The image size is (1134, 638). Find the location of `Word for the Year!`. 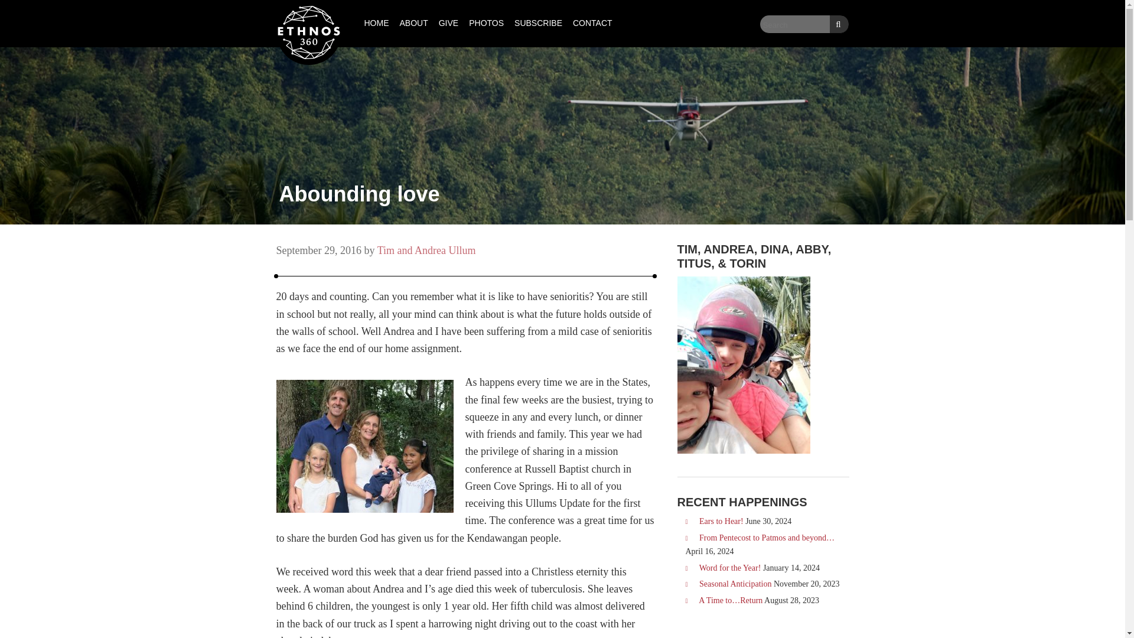

Word for the Year! is located at coordinates (730, 567).